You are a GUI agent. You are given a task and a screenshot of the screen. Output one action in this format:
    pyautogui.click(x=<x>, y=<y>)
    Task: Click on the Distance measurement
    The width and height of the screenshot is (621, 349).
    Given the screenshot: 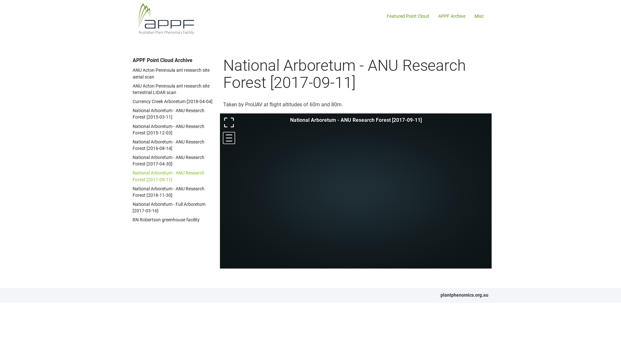 What is the action you would take?
    pyautogui.click(x=256, y=165)
    